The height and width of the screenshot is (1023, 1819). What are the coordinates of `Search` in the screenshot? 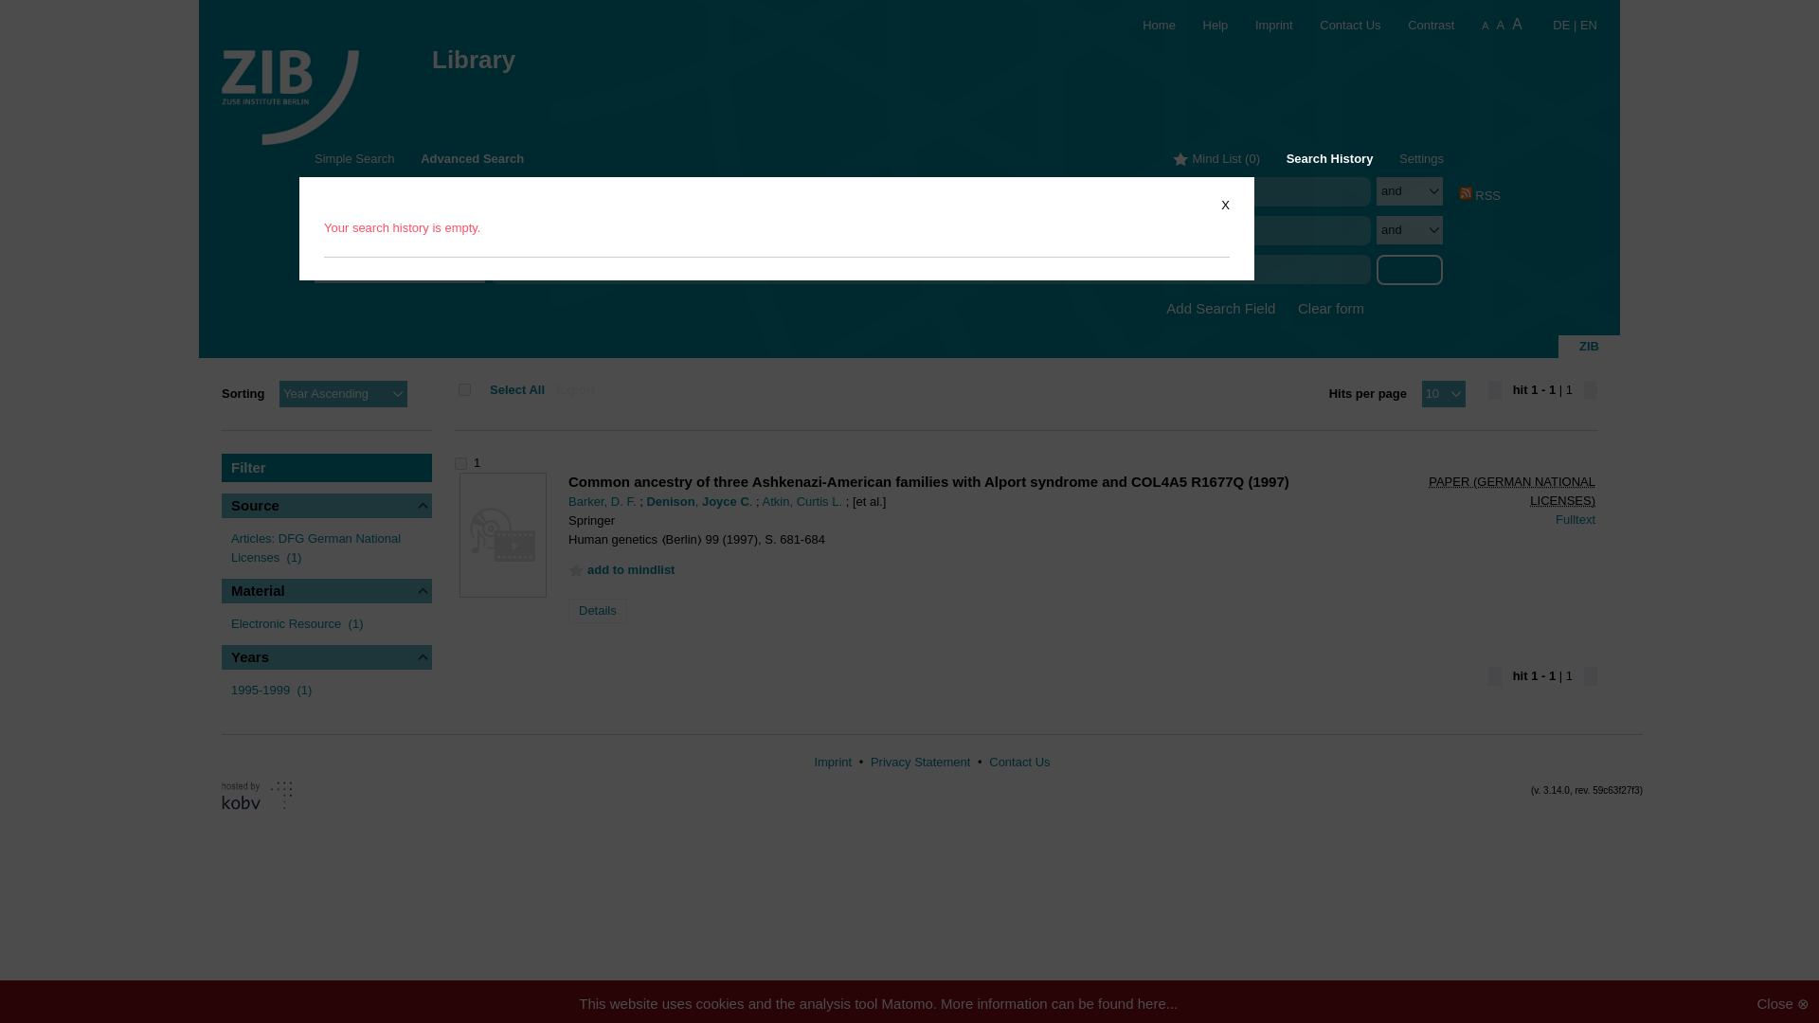 It's located at (1410, 269).